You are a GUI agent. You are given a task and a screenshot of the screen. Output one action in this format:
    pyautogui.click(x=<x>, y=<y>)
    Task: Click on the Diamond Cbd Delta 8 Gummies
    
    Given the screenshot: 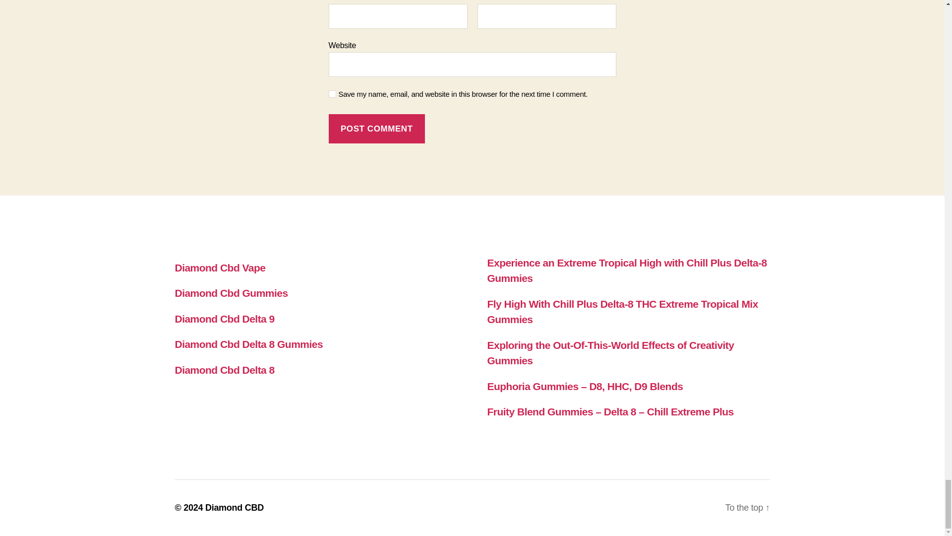 What is the action you would take?
    pyautogui.click(x=248, y=344)
    